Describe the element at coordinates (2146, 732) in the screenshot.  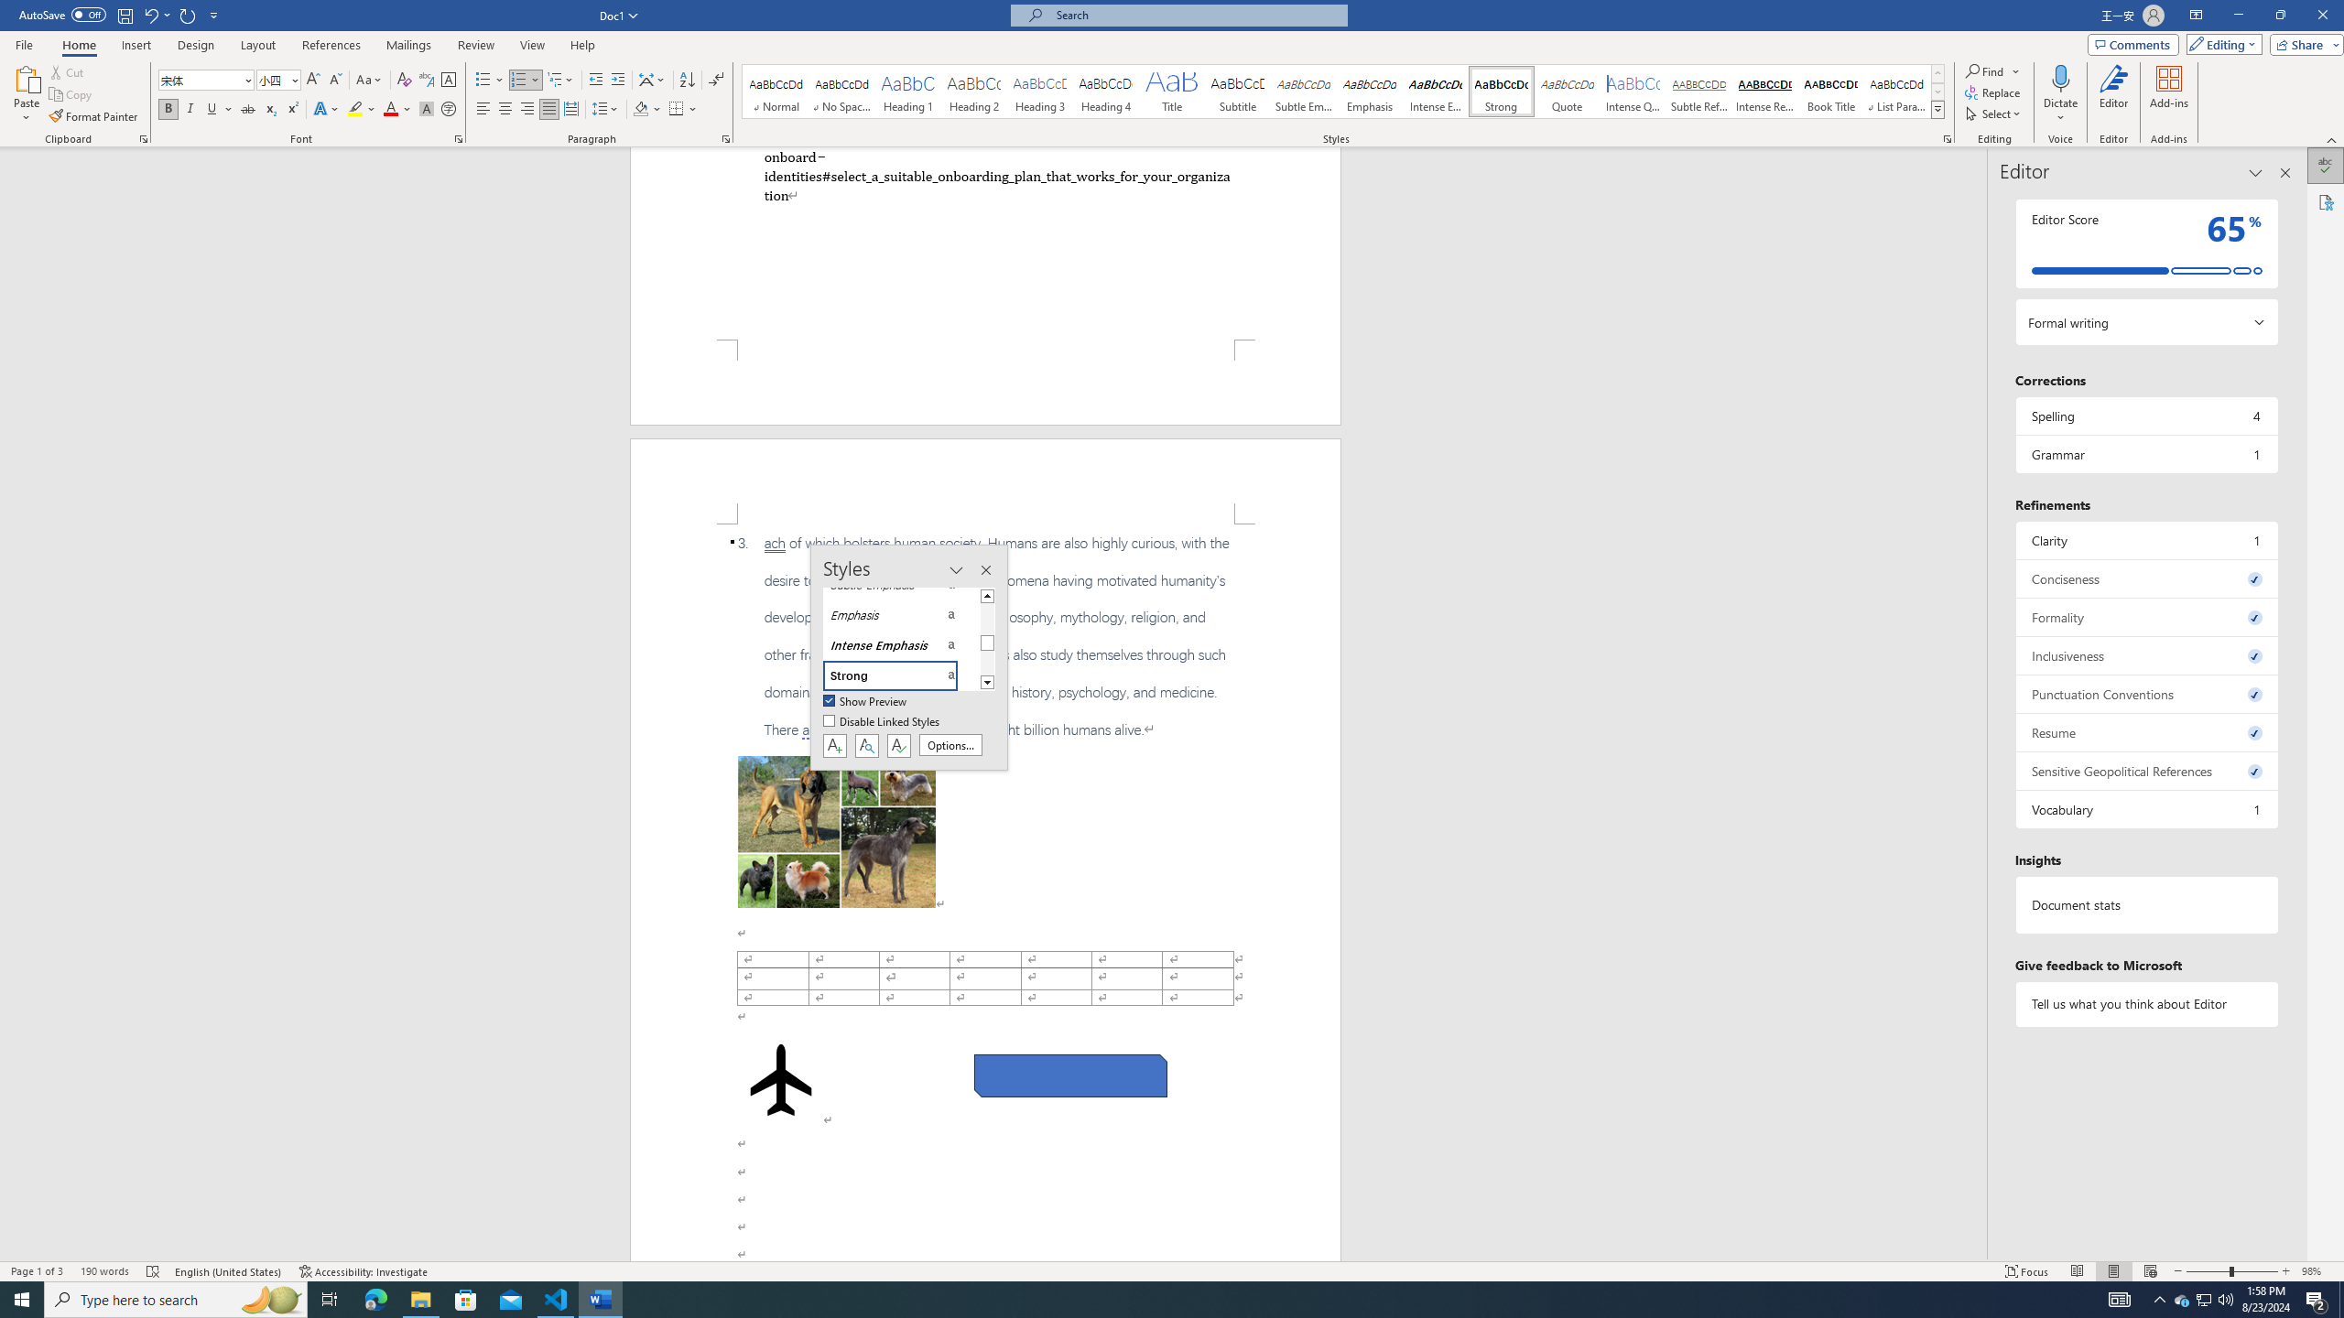
I see `Resume, 0 issues. Press space or enter to review items.` at that location.